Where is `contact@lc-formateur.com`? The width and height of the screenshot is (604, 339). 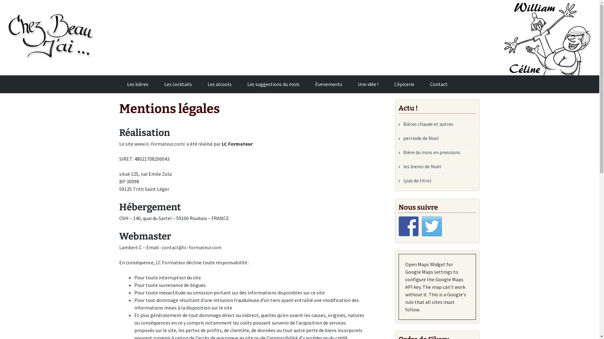
contact@lc-formateur.com is located at coordinates (192, 247).